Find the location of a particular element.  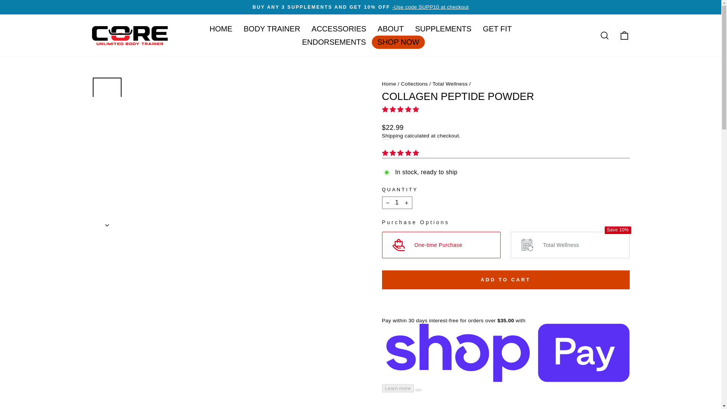

GET FIT is located at coordinates (497, 29).